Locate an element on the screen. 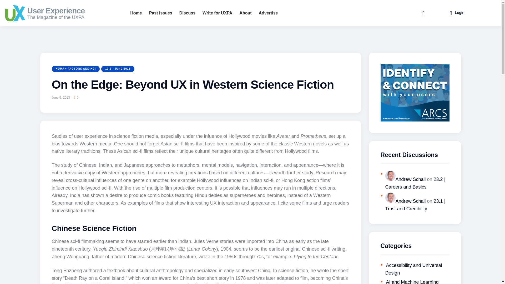  View Andrew Schall's profile is located at coordinates (405, 179).